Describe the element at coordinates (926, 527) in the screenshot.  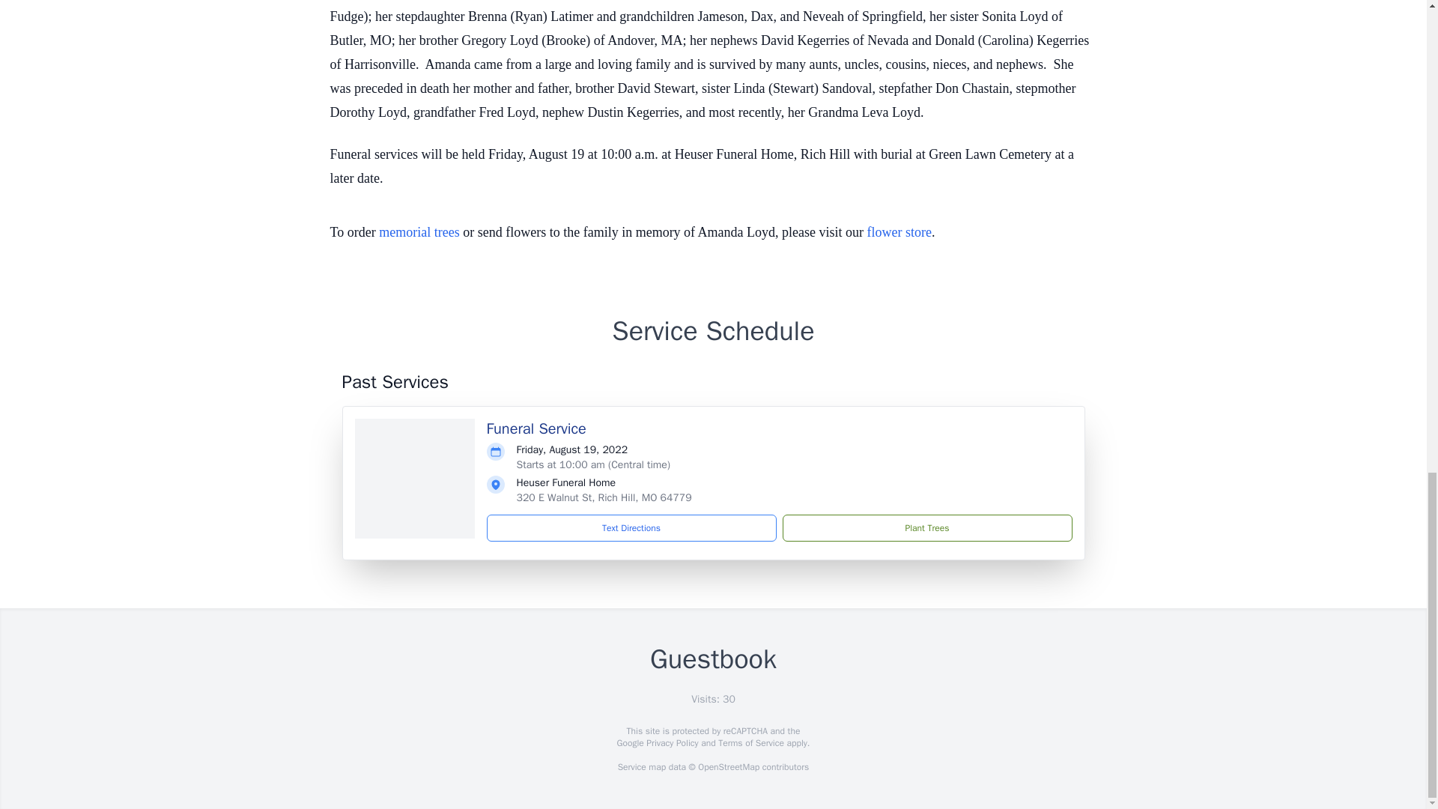
I see `Plant Trees` at that location.